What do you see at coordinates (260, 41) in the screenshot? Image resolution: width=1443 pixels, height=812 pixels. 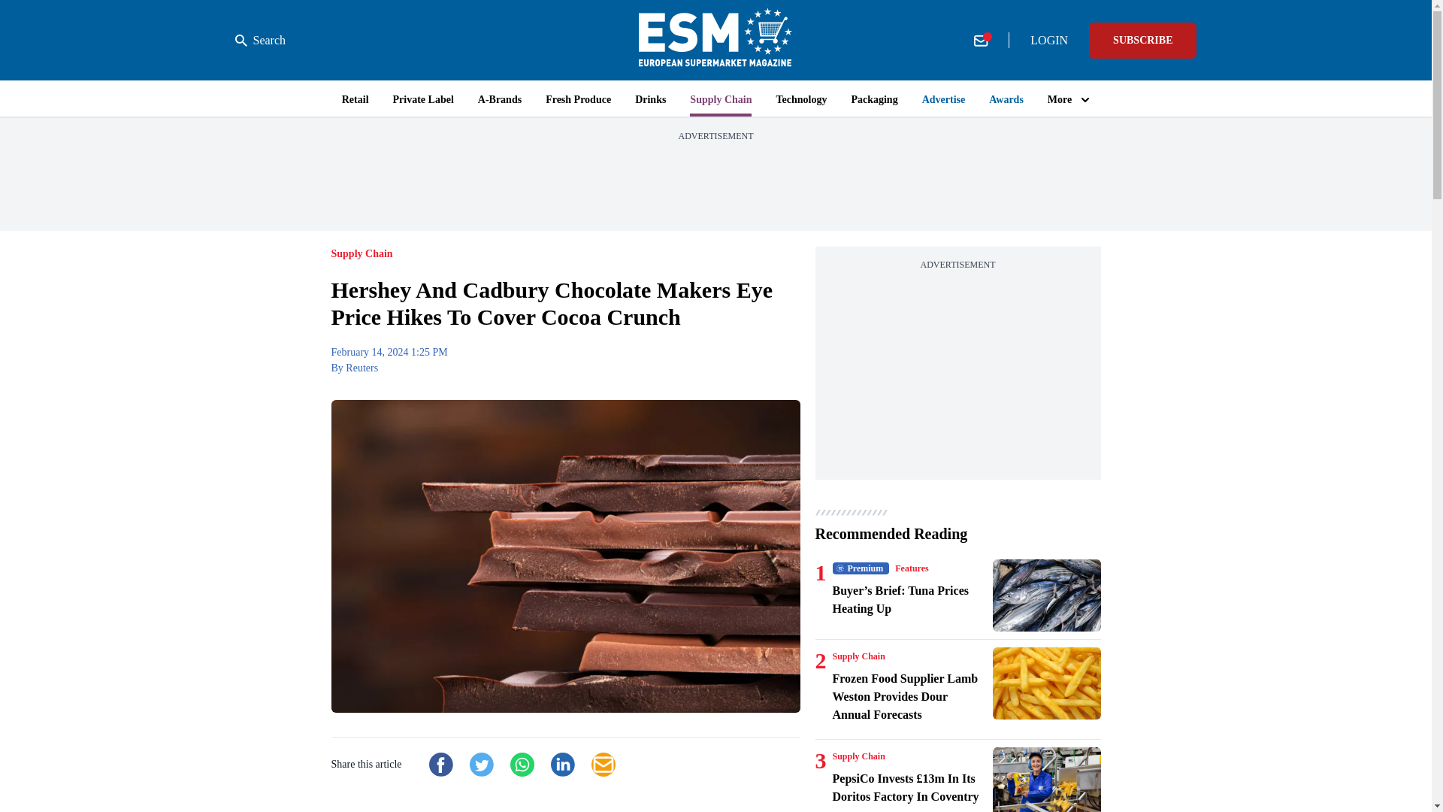 I see `Search` at bounding box center [260, 41].